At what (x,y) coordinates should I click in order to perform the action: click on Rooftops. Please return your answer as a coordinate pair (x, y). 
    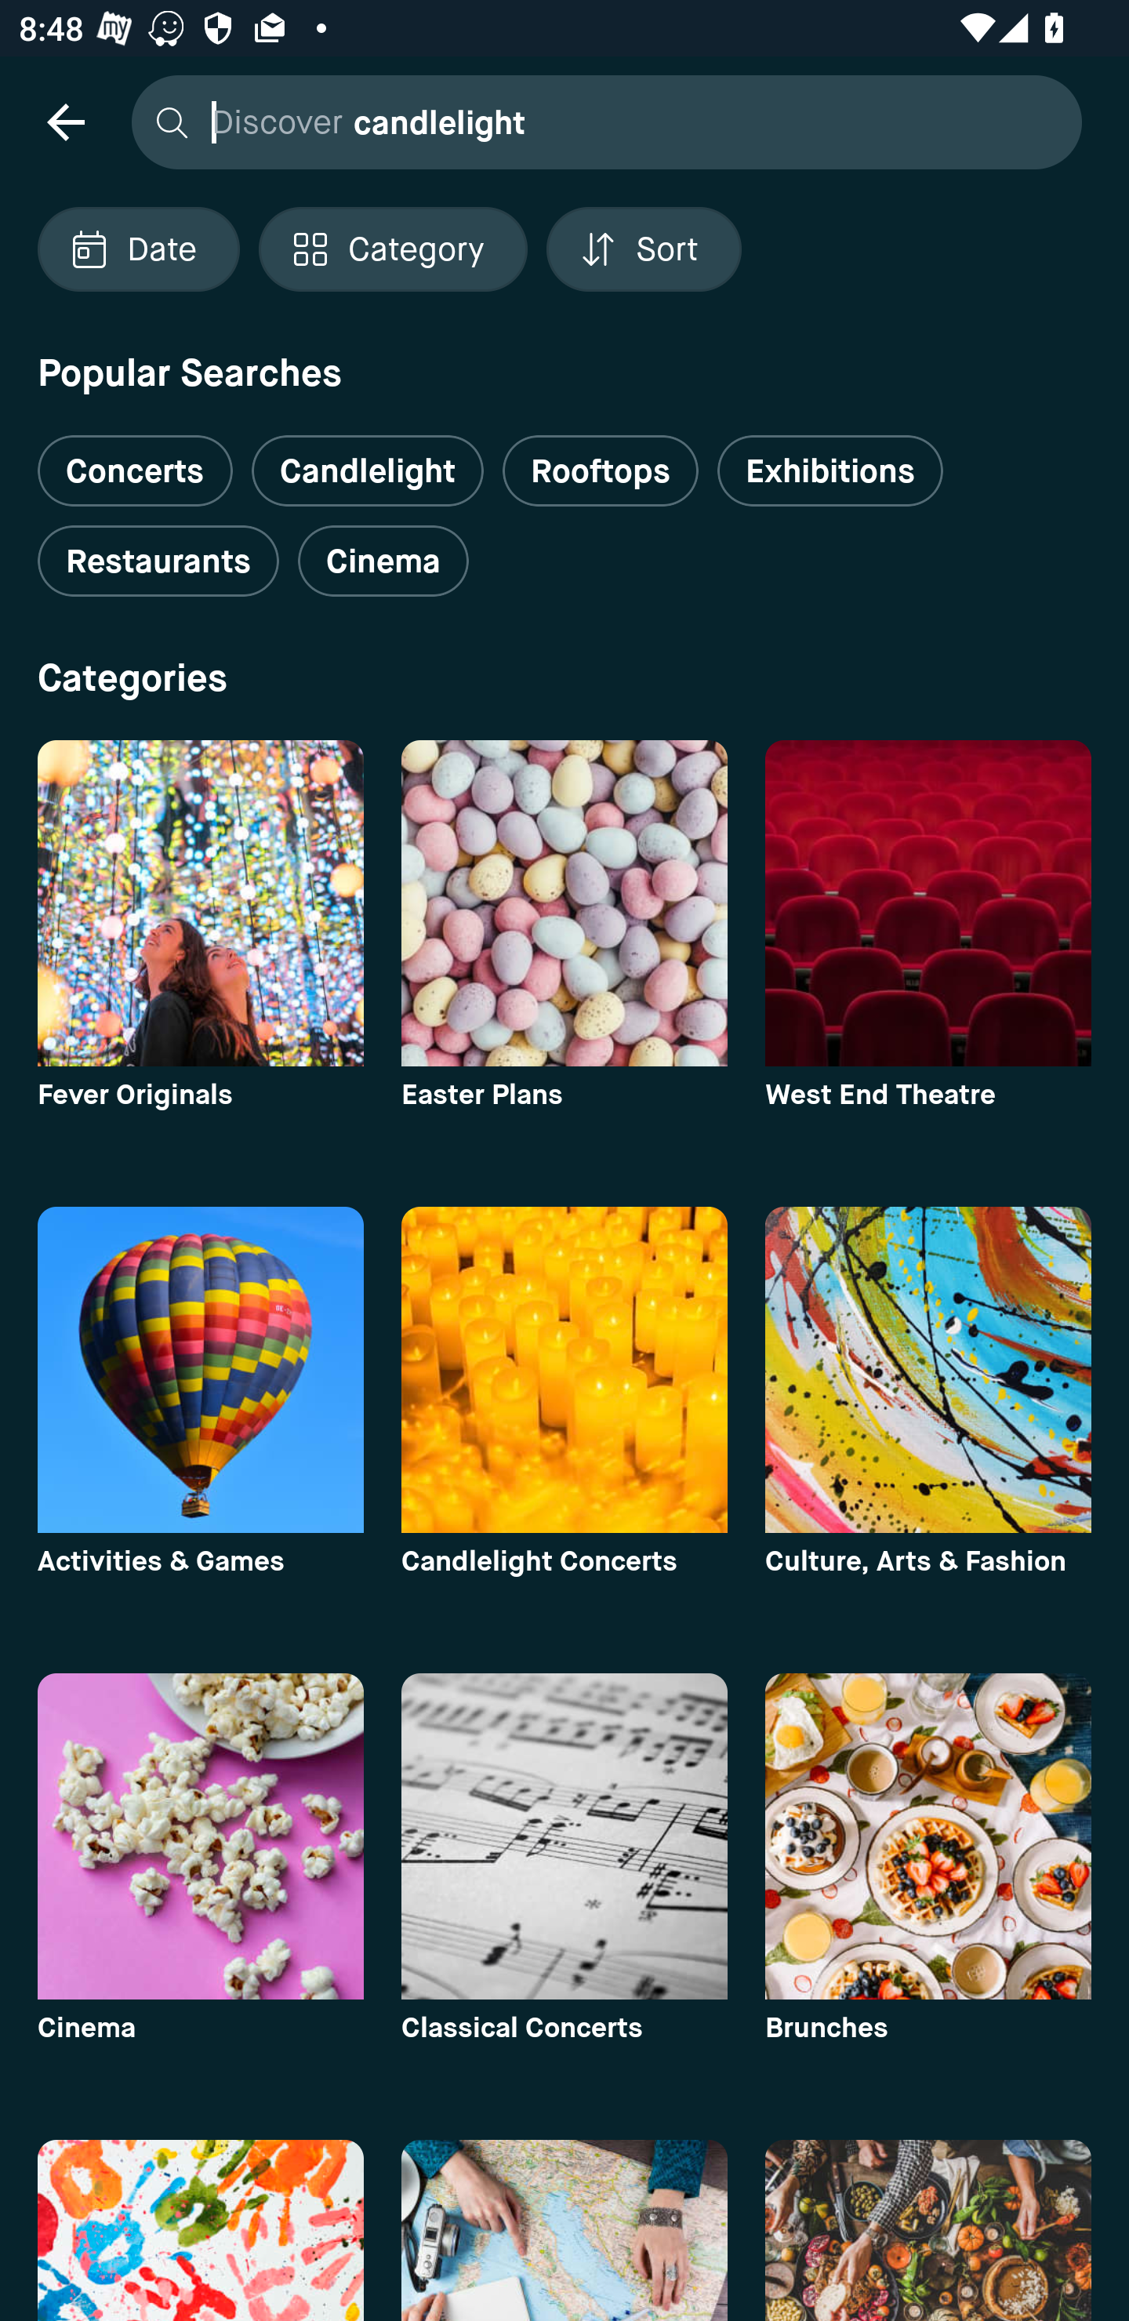
    Looking at the image, I should click on (601, 470).